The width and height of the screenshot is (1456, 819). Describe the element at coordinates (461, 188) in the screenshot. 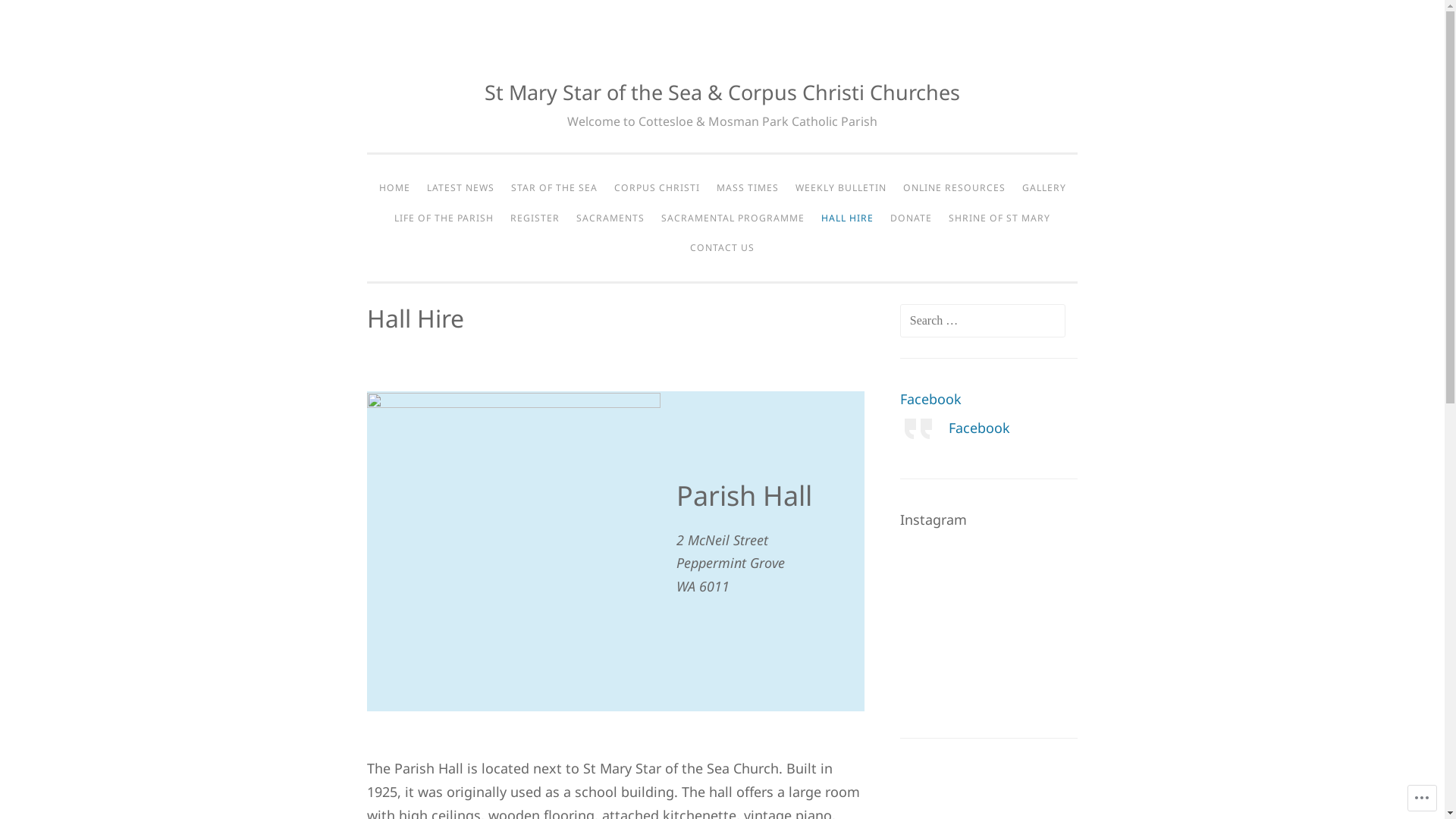

I see `LATEST NEWS` at that location.